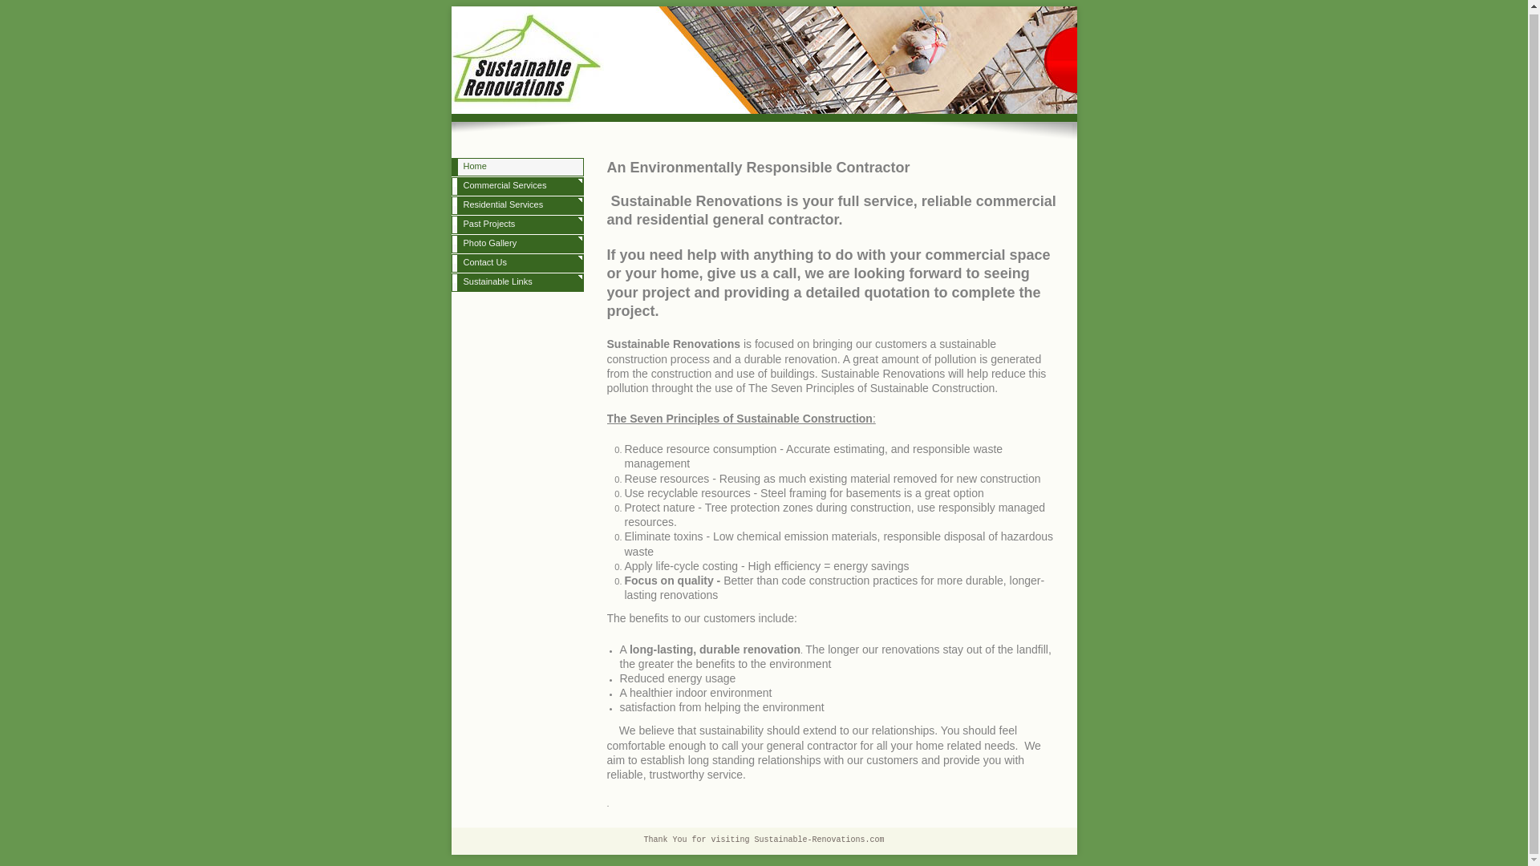 The width and height of the screenshot is (1540, 866). Describe the element at coordinates (517, 264) in the screenshot. I see `Contact Us` at that location.